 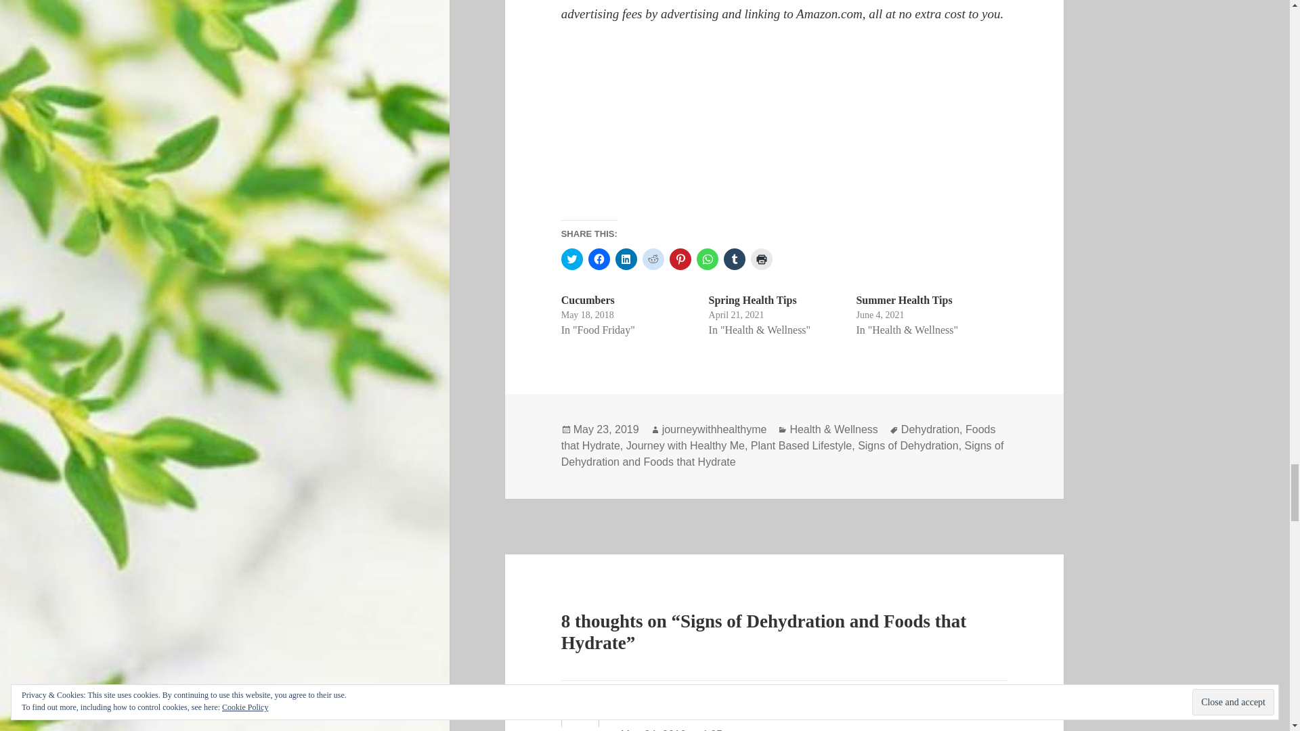 What do you see at coordinates (752, 301) in the screenshot?
I see `Spring Health Tips` at bounding box center [752, 301].